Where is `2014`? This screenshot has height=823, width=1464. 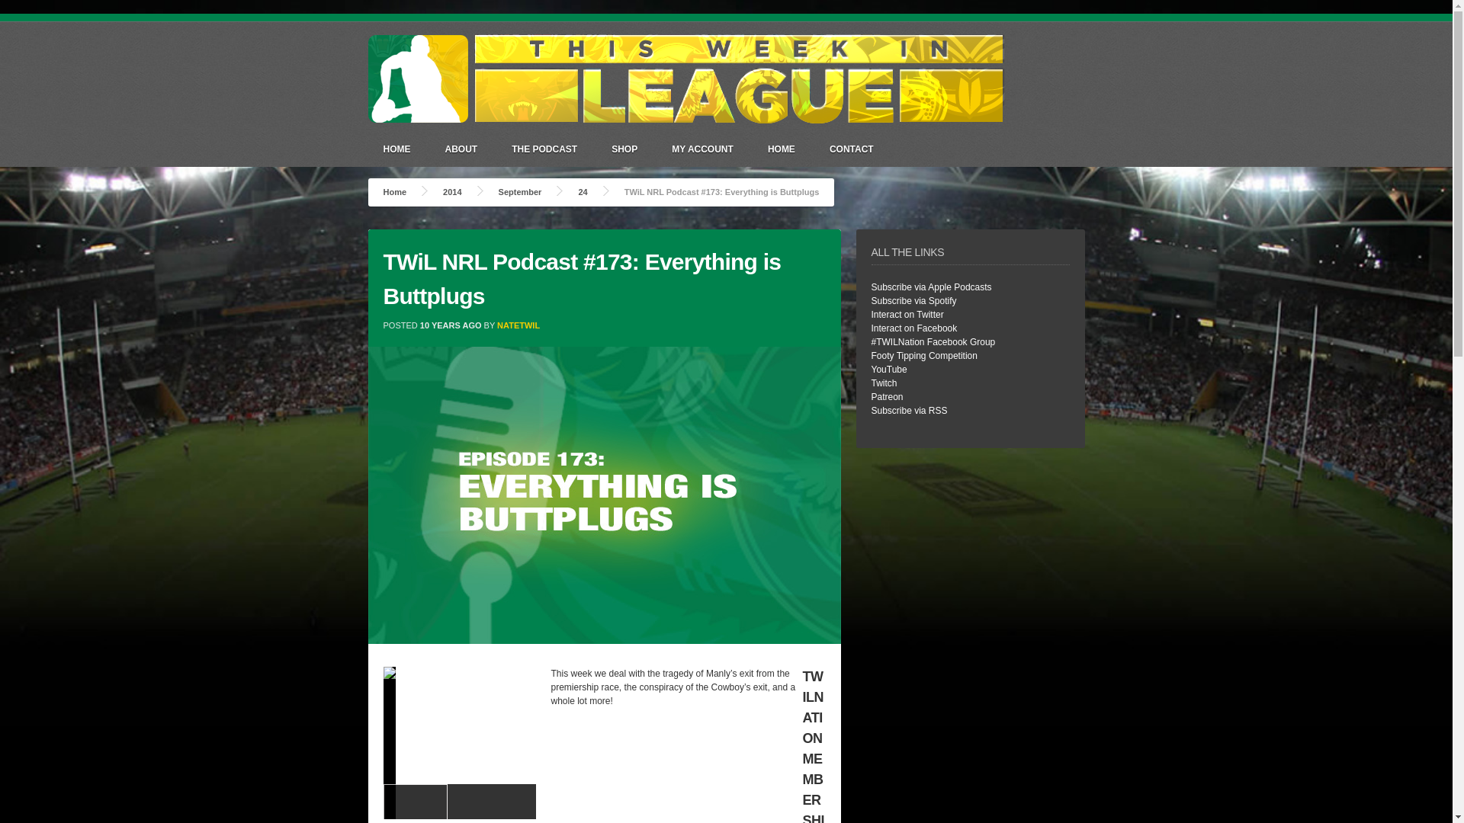
2014 is located at coordinates (451, 192).